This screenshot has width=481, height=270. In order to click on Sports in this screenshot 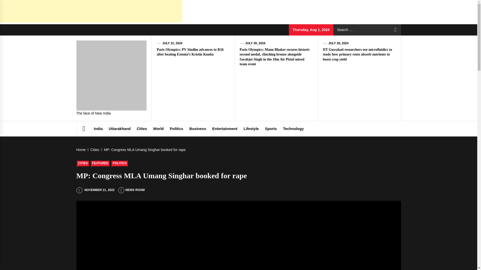, I will do `click(271, 128)`.